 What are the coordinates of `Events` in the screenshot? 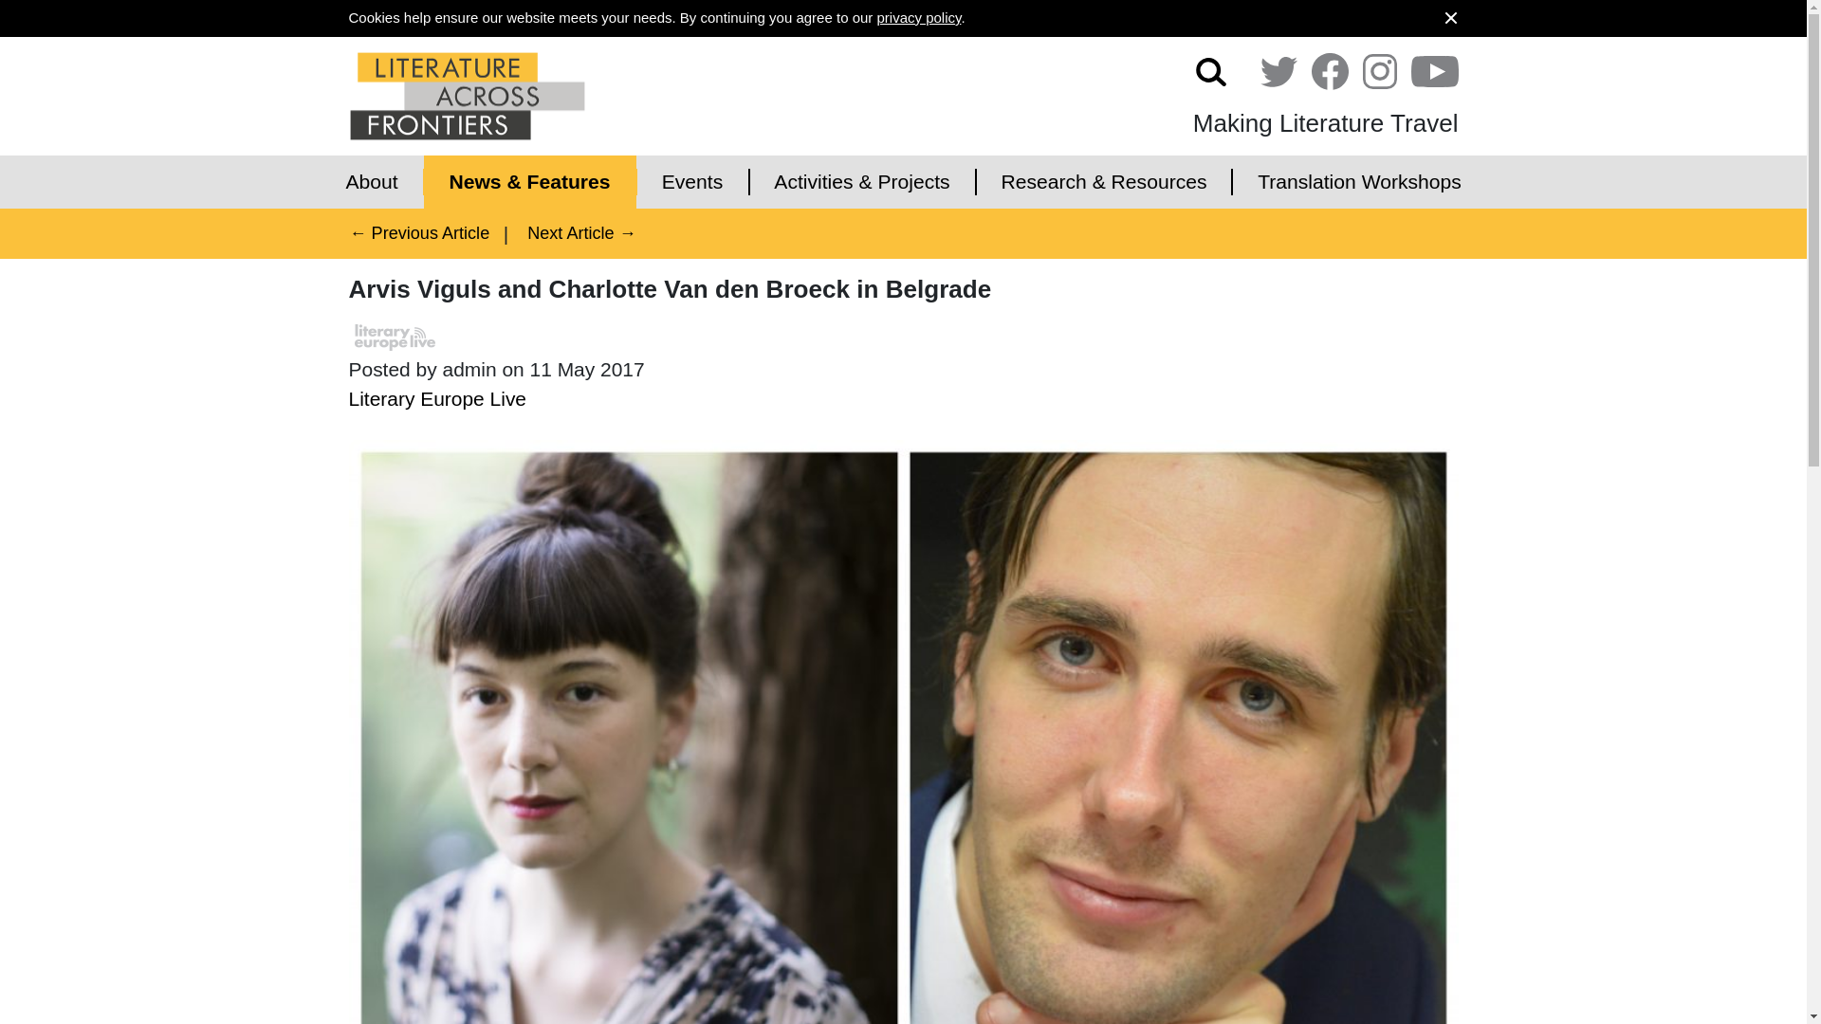 It's located at (692, 182).